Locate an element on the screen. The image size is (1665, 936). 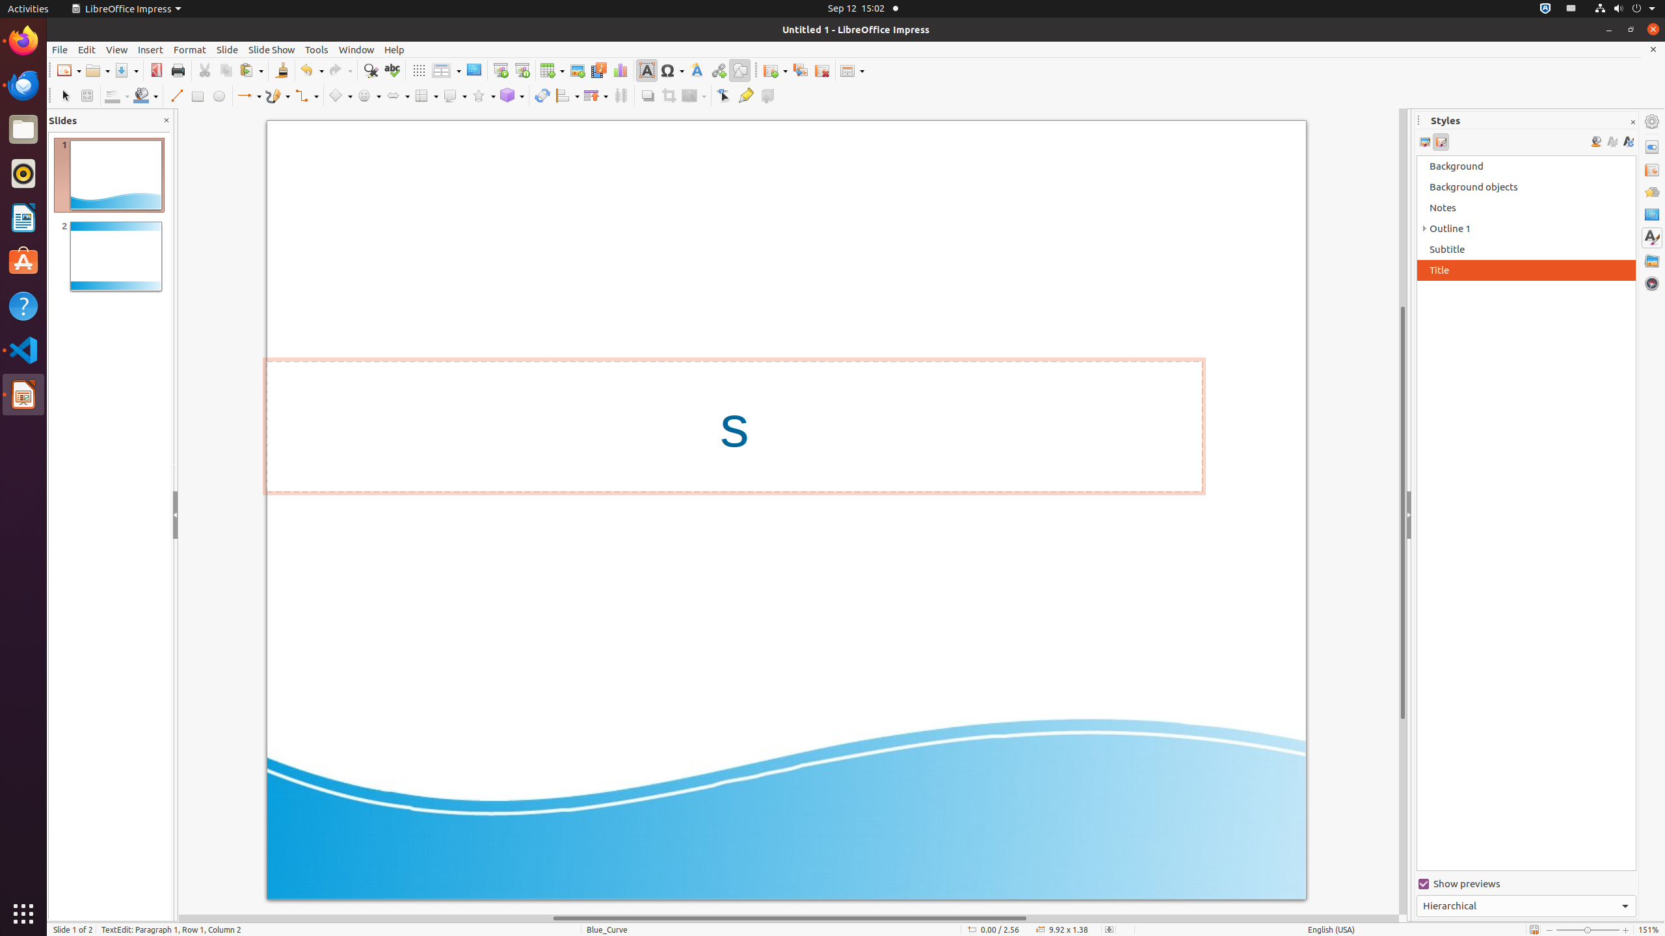
Delete Slide is located at coordinates (822, 70).